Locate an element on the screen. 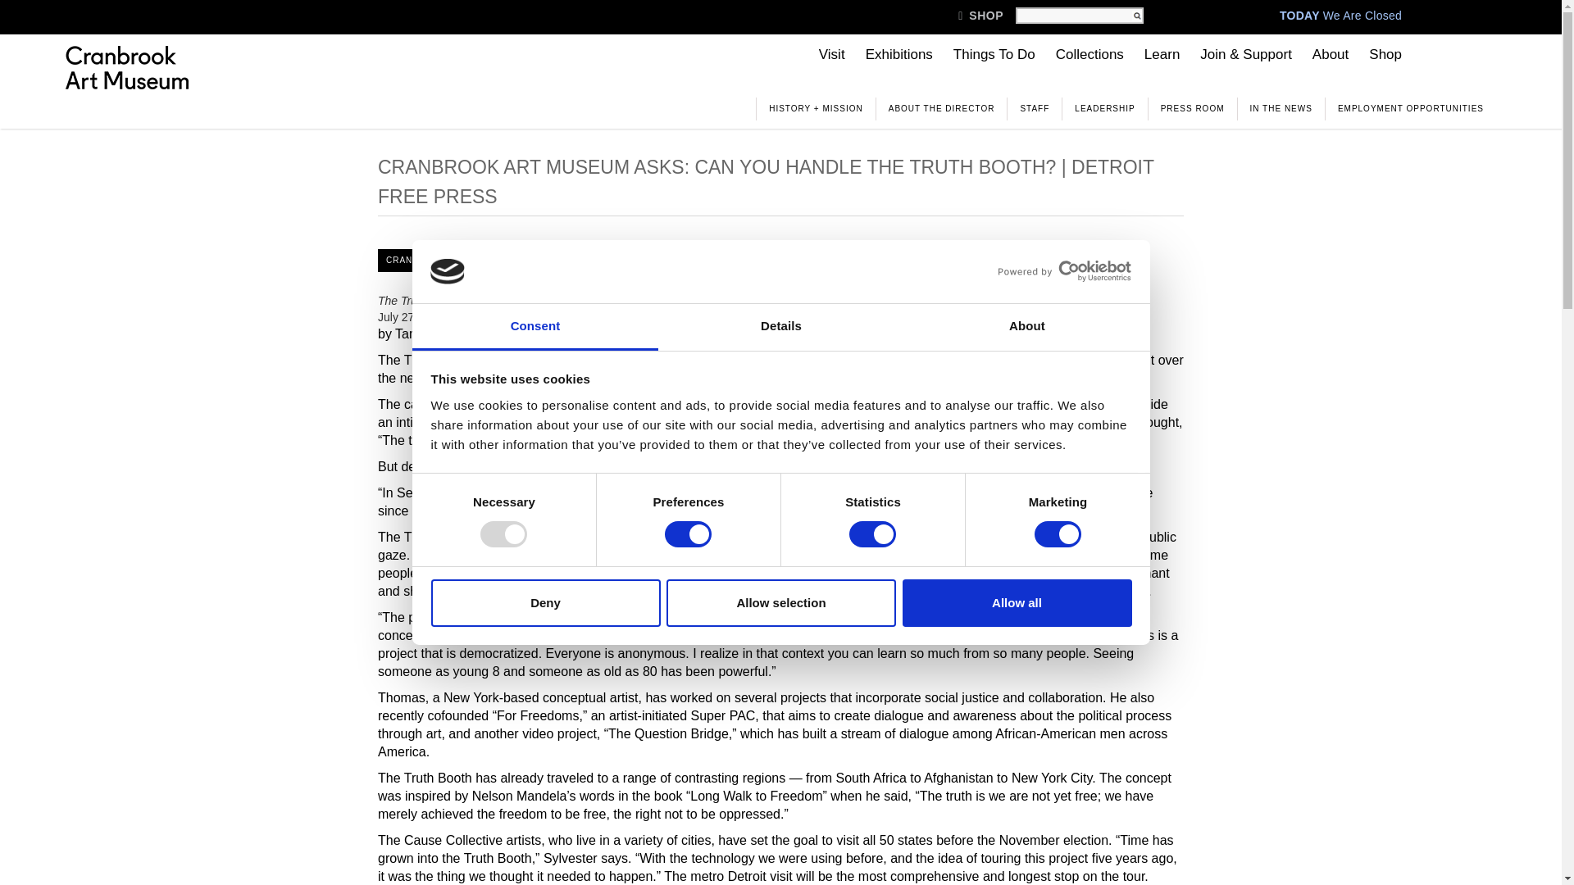 The height and width of the screenshot is (885, 1574). Consent is located at coordinates (535, 327).